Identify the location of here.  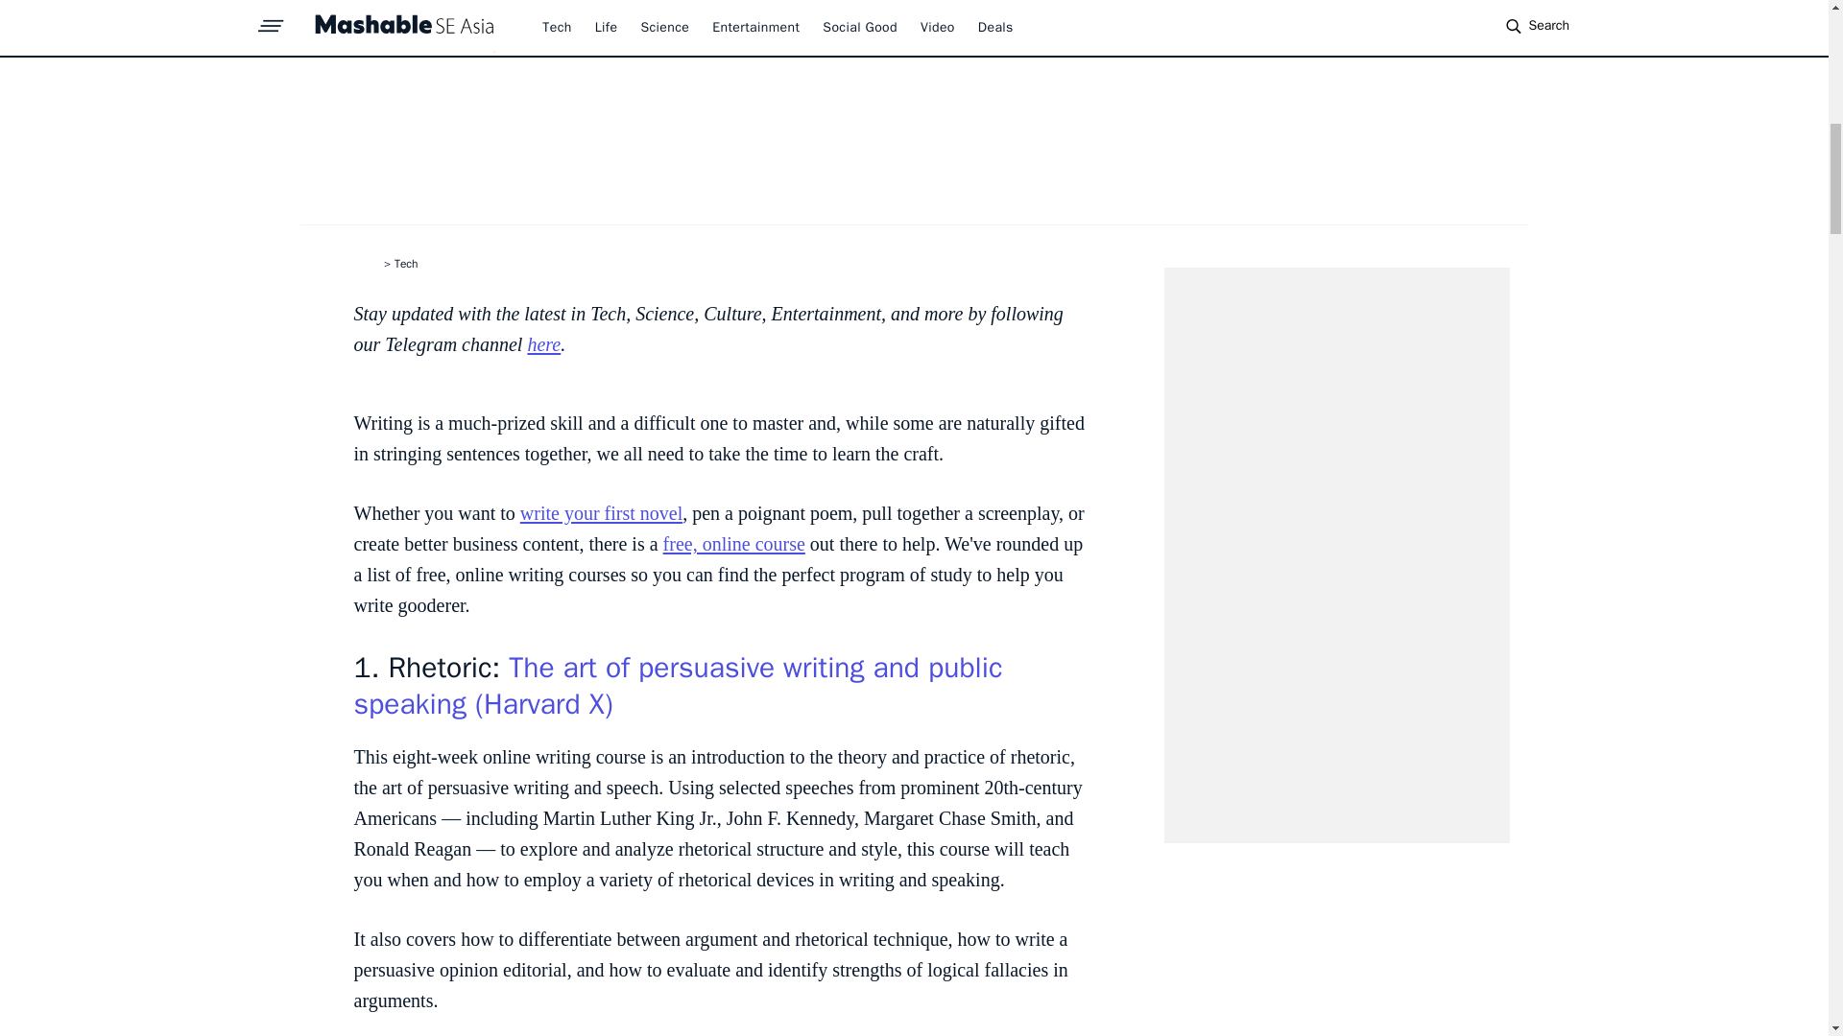
(543, 343).